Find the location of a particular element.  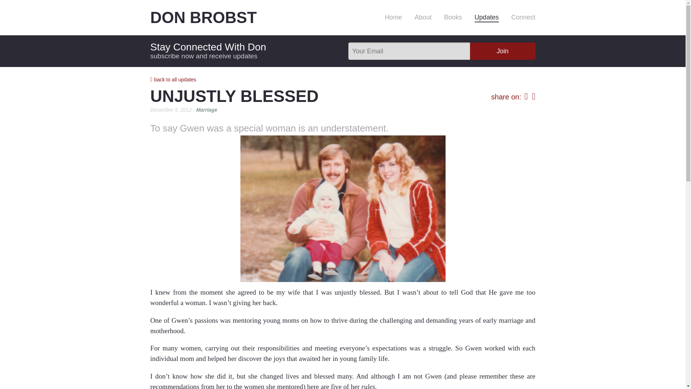

Updates is located at coordinates (487, 17).